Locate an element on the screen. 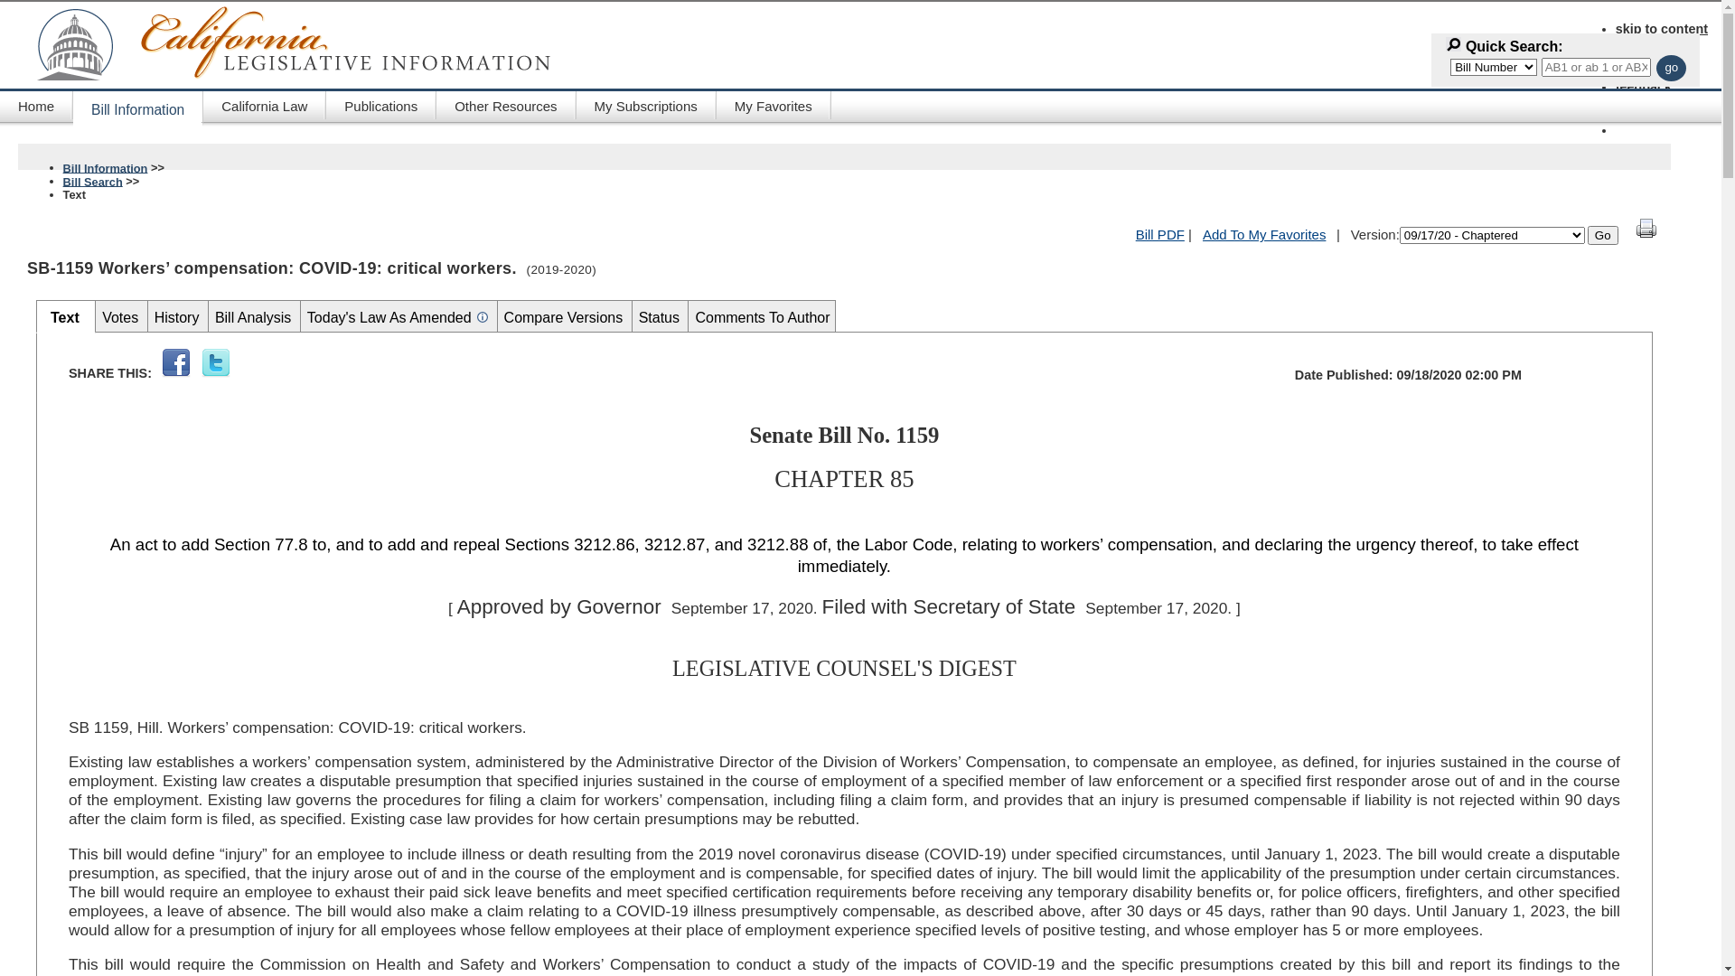 The height and width of the screenshot is (976, 1735). Go is located at coordinates (1603, 235).